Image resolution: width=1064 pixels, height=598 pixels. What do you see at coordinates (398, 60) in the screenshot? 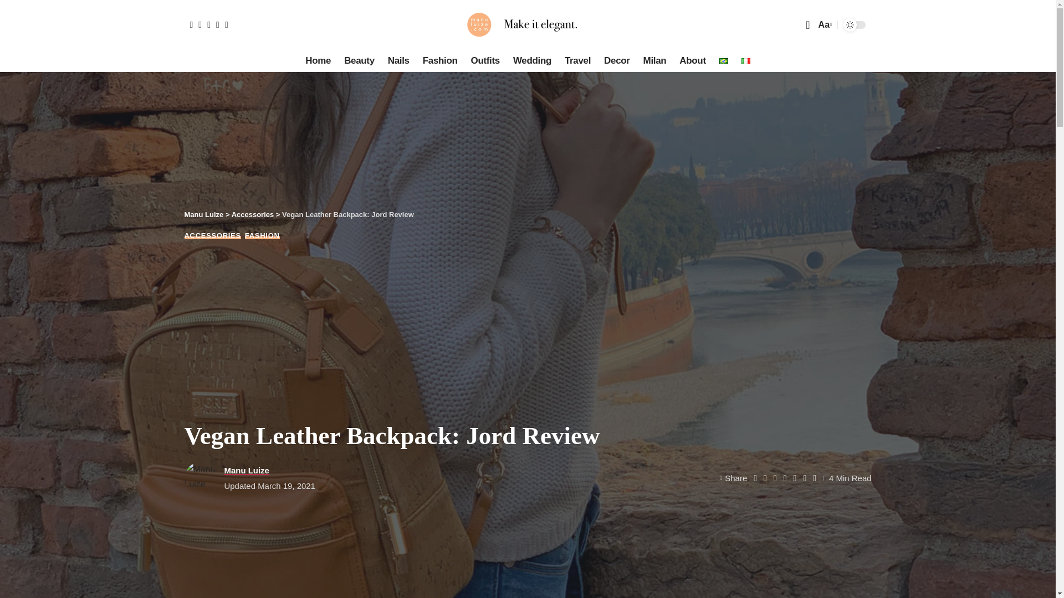
I see `Nails` at bounding box center [398, 60].